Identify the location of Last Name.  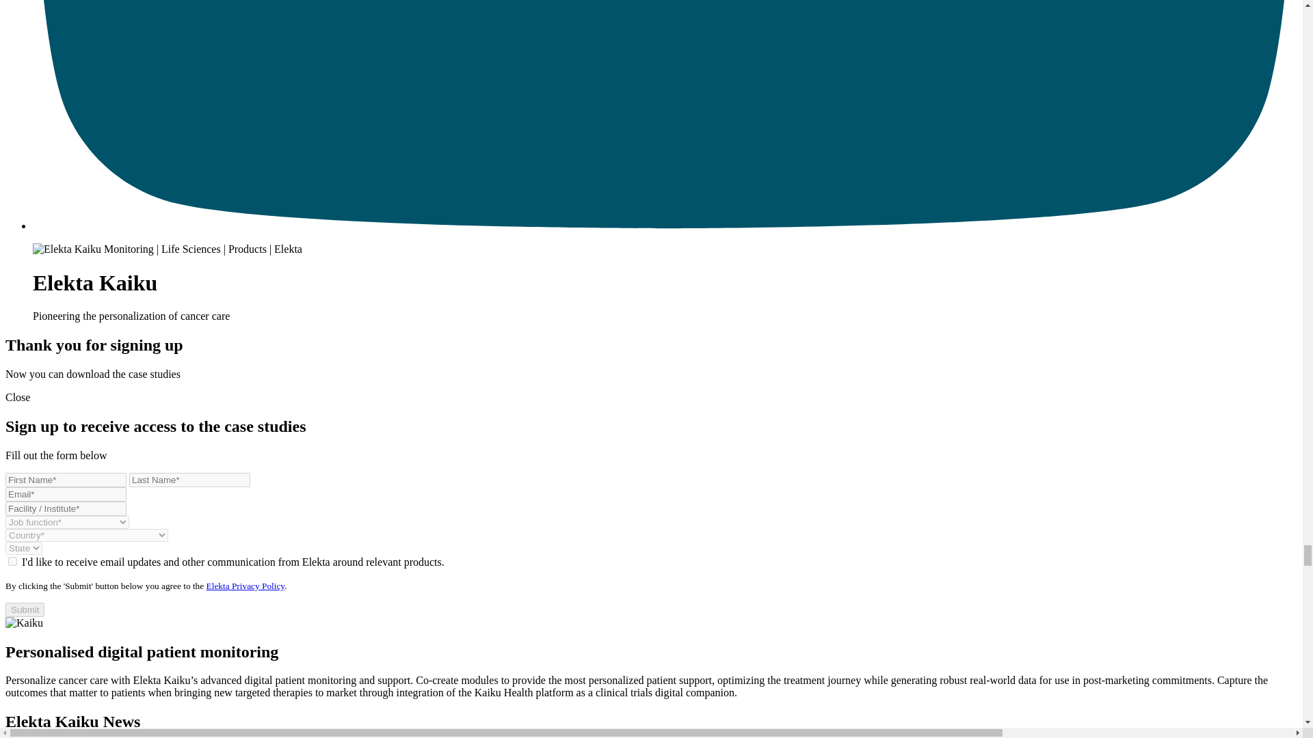
(189, 480).